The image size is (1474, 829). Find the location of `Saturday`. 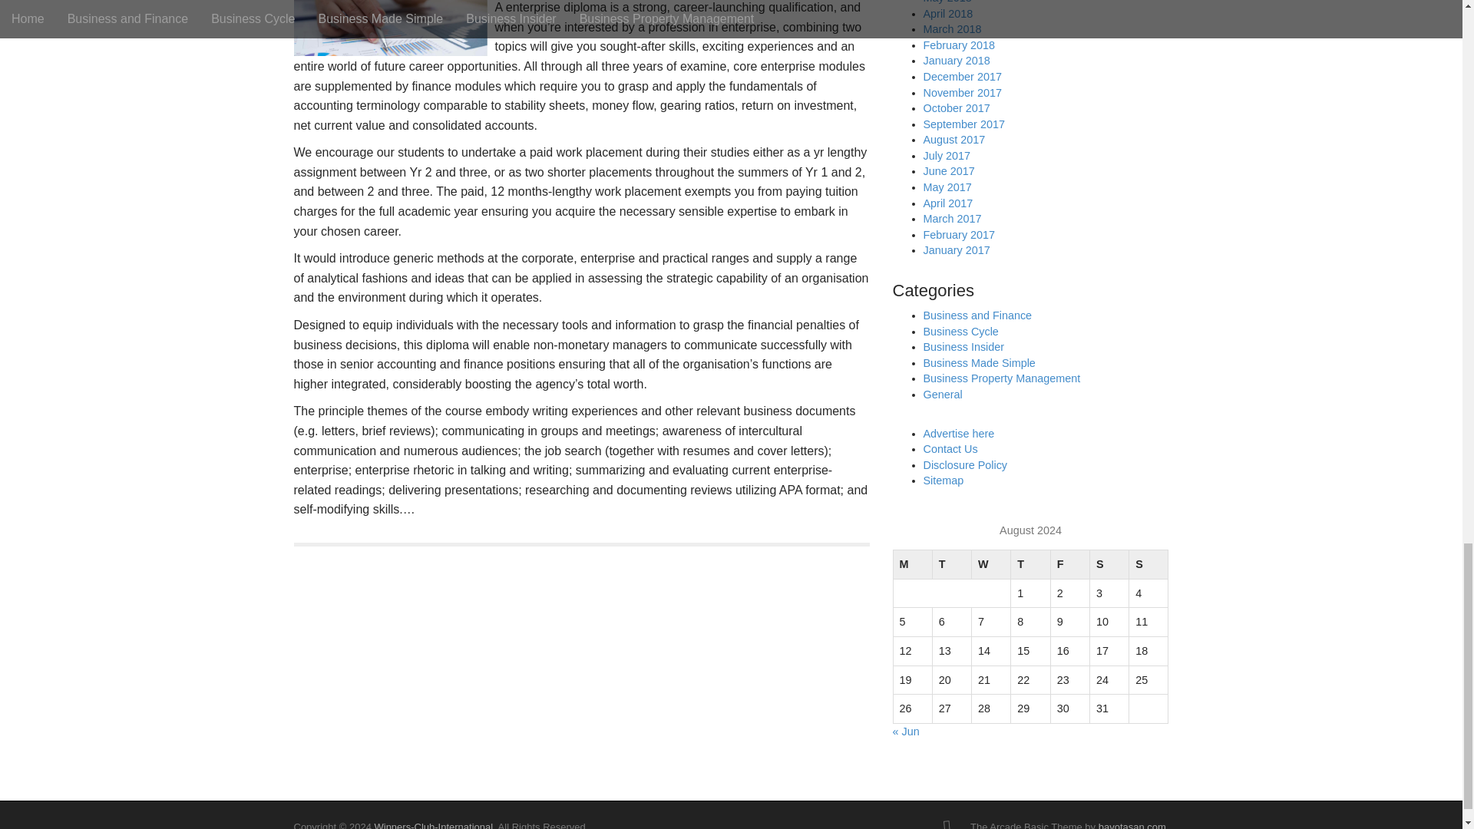

Saturday is located at coordinates (1109, 565).